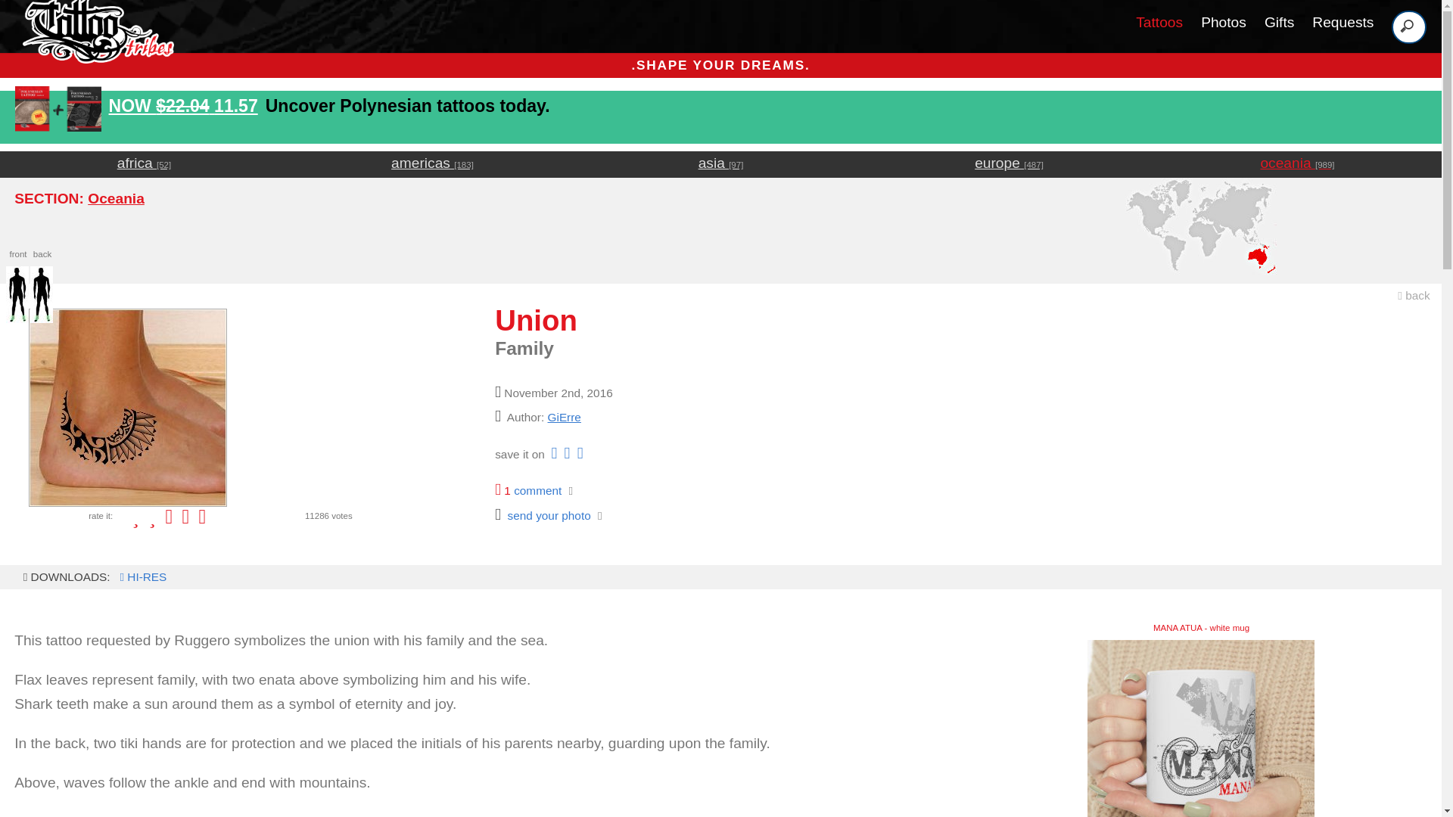  What do you see at coordinates (528, 490) in the screenshot?
I see ` 1 comment` at bounding box center [528, 490].